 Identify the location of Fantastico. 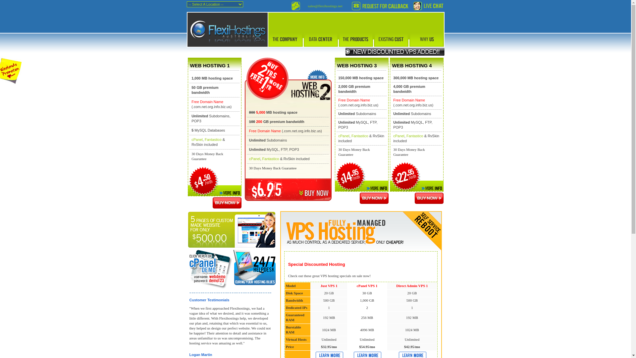
(213, 140).